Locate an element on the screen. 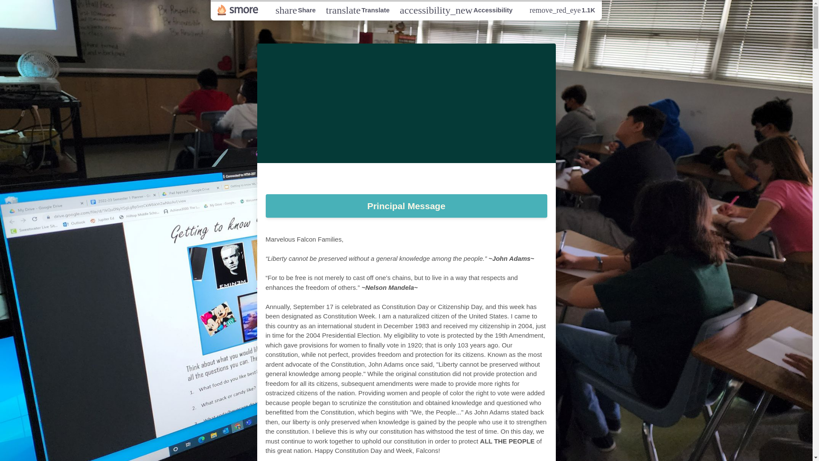 This screenshot has height=461, width=819. Issue is located at coordinates (370, 178).